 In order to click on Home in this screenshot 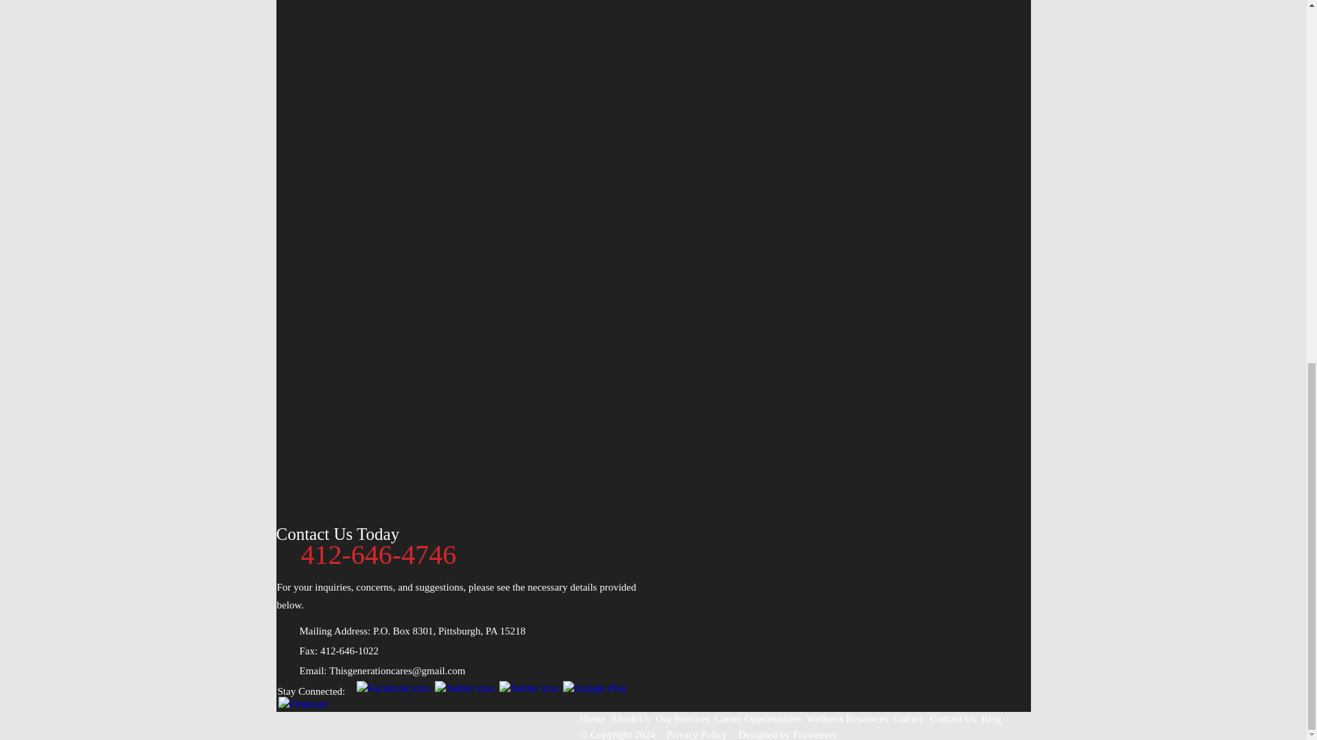, I will do `click(594, 719)`.